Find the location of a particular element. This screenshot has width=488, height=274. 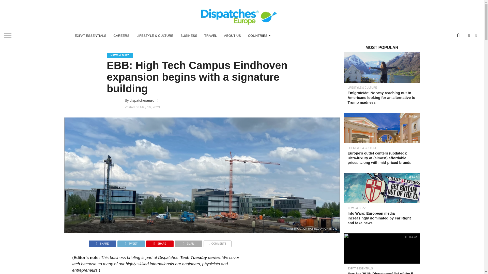

Share on Facebook is located at coordinates (102, 243).